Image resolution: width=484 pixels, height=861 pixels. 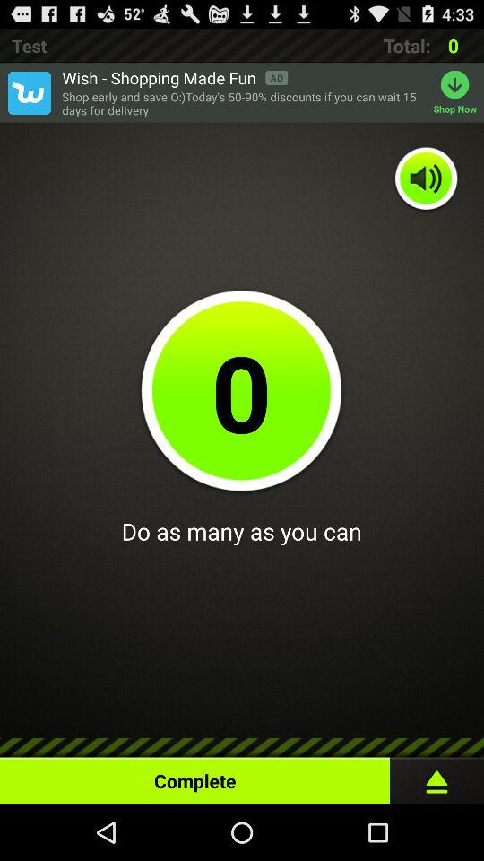 What do you see at coordinates (29, 92) in the screenshot?
I see `turn on the item next to wish shopping made icon` at bounding box center [29, 92].